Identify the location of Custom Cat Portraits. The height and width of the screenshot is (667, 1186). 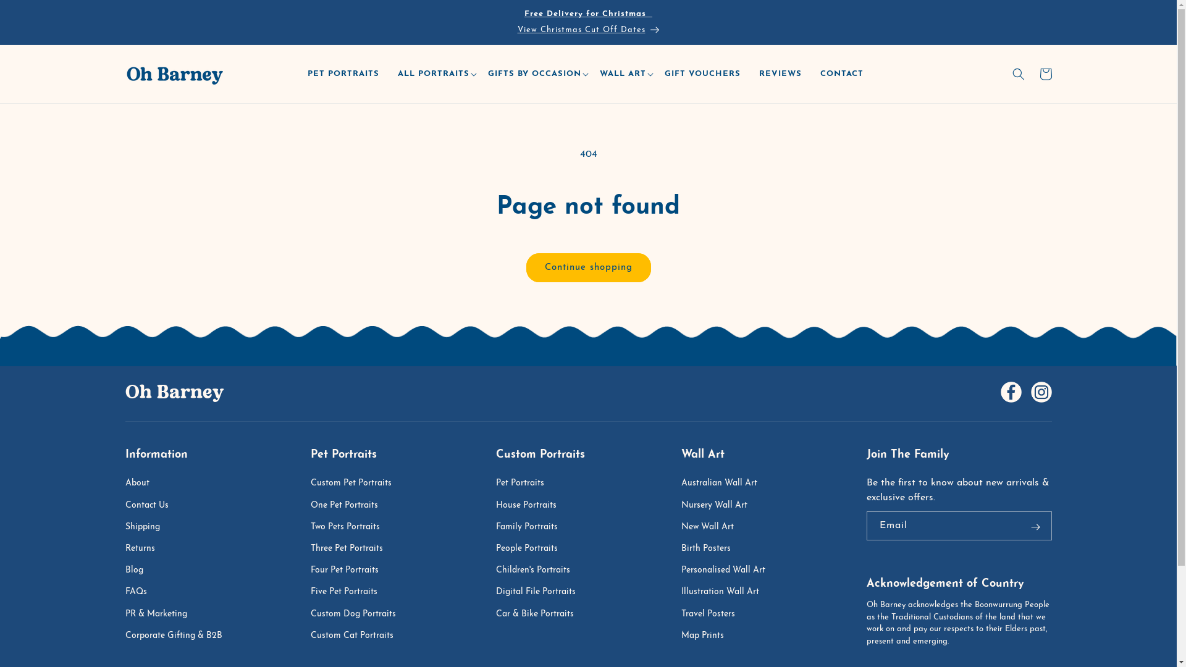
(358, 636).